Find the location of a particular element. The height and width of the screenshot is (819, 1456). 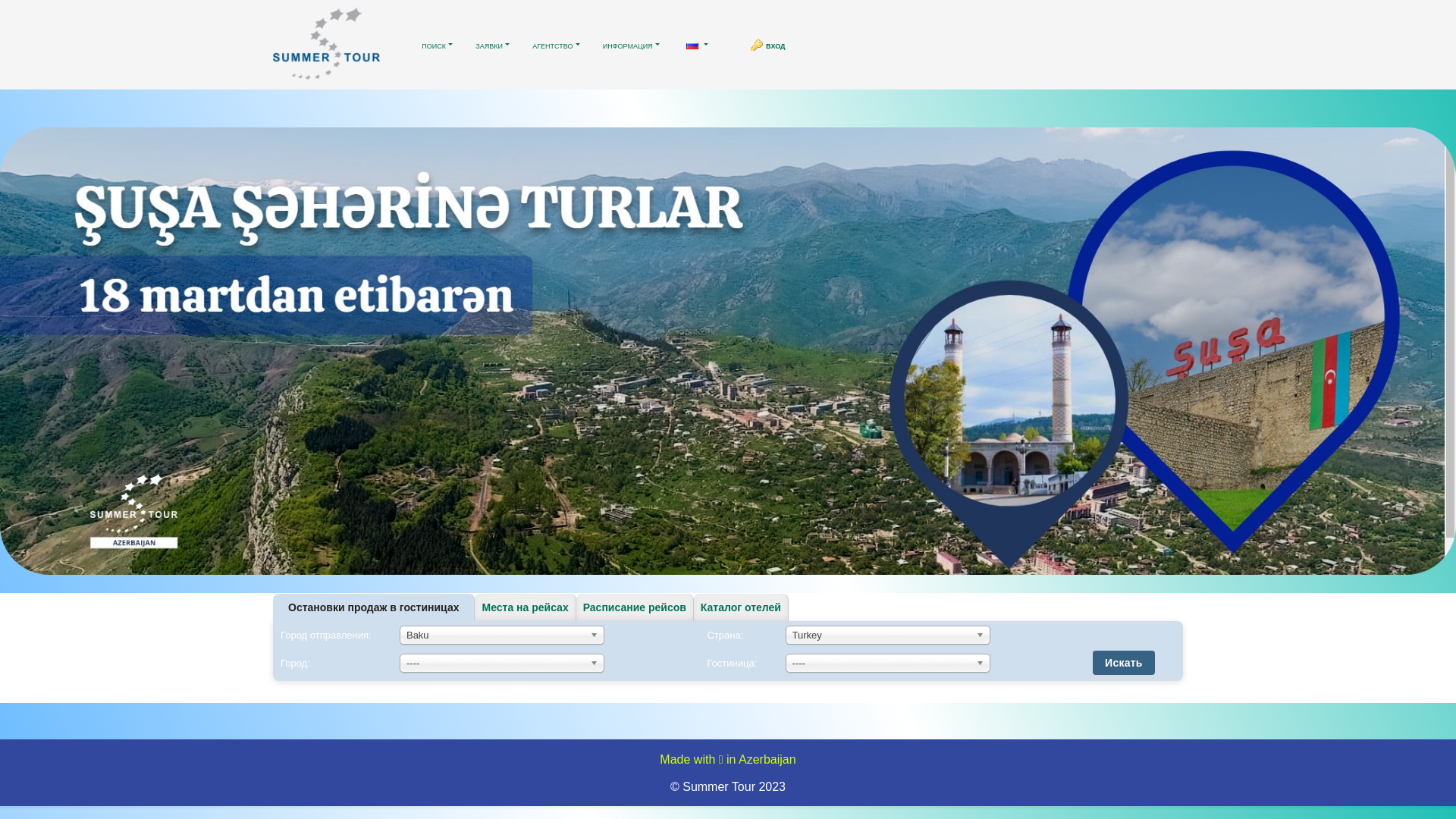

Turkey is located at coordinates (888, 635).